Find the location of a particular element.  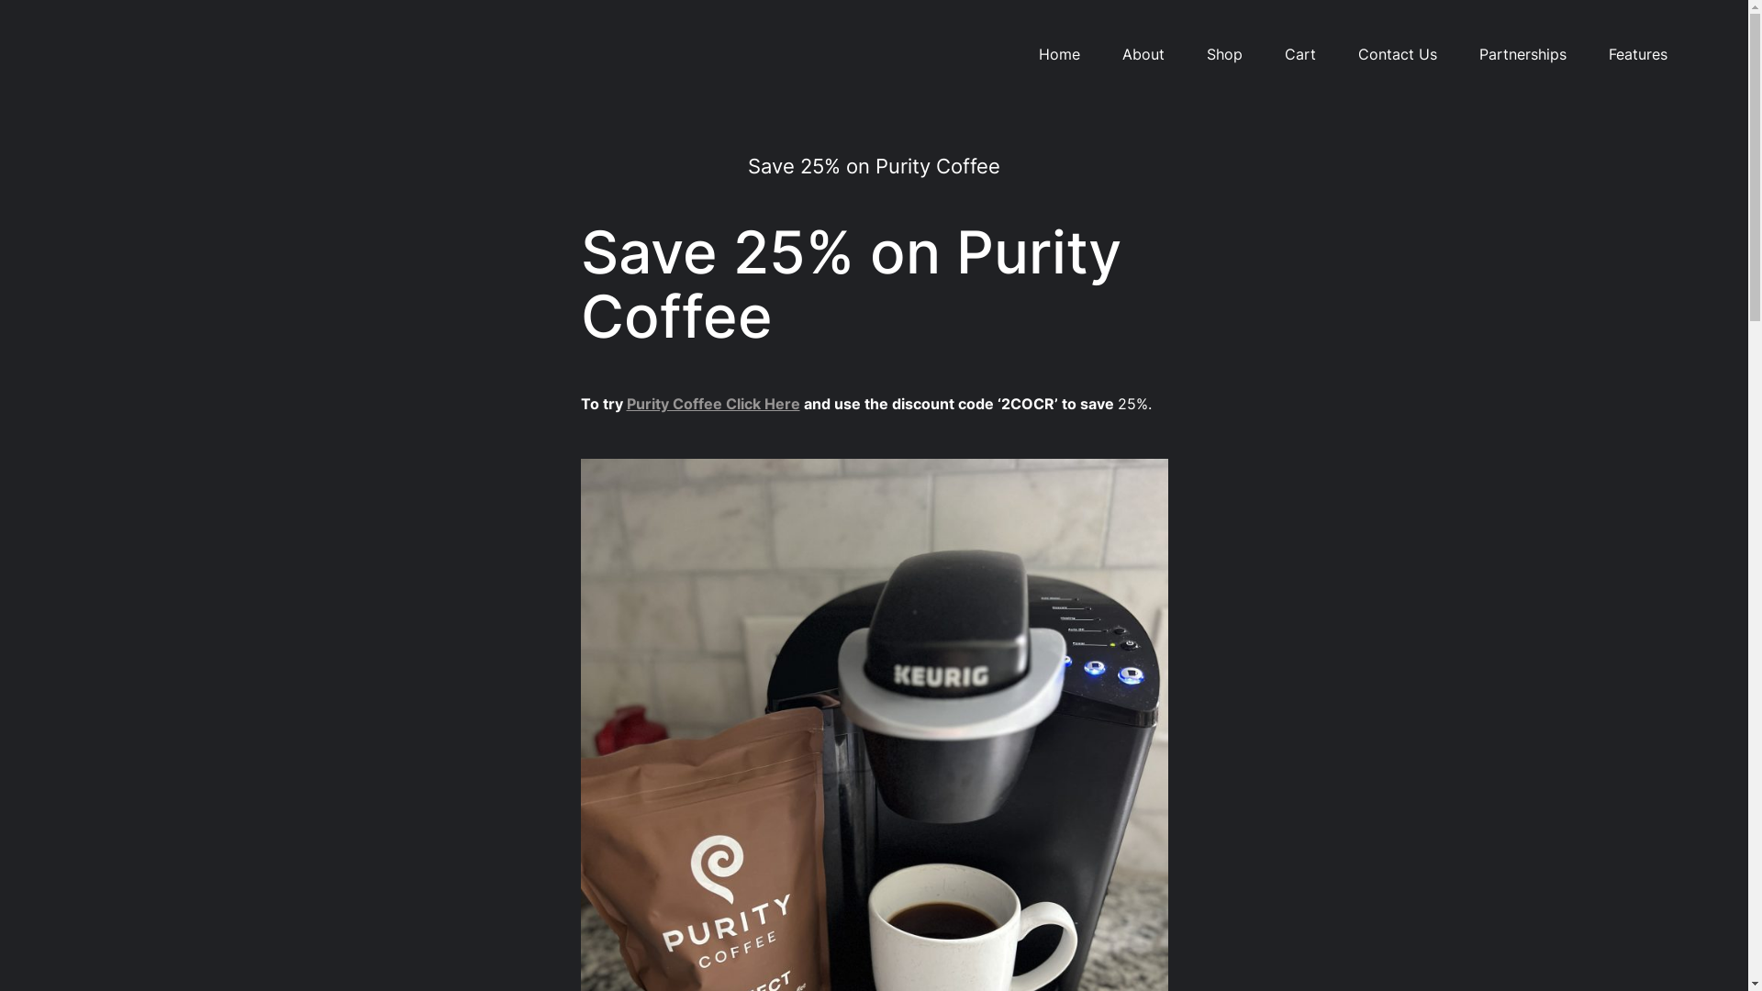

Purity Coffee Click Here is located at coordinates (712, 404).